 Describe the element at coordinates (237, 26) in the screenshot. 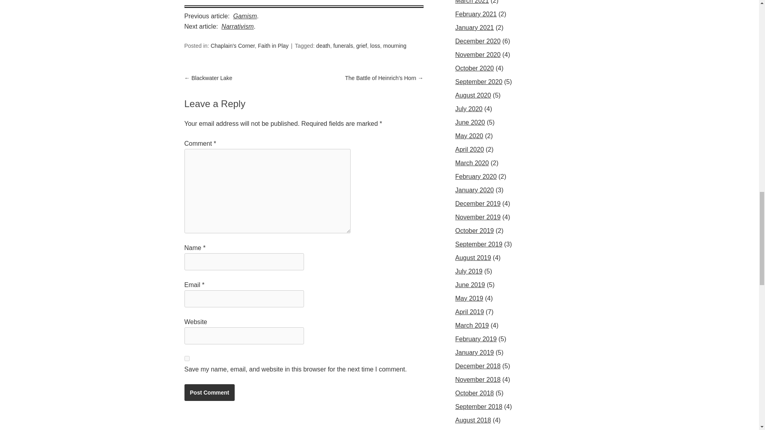

I see `Narrativism` at that location.